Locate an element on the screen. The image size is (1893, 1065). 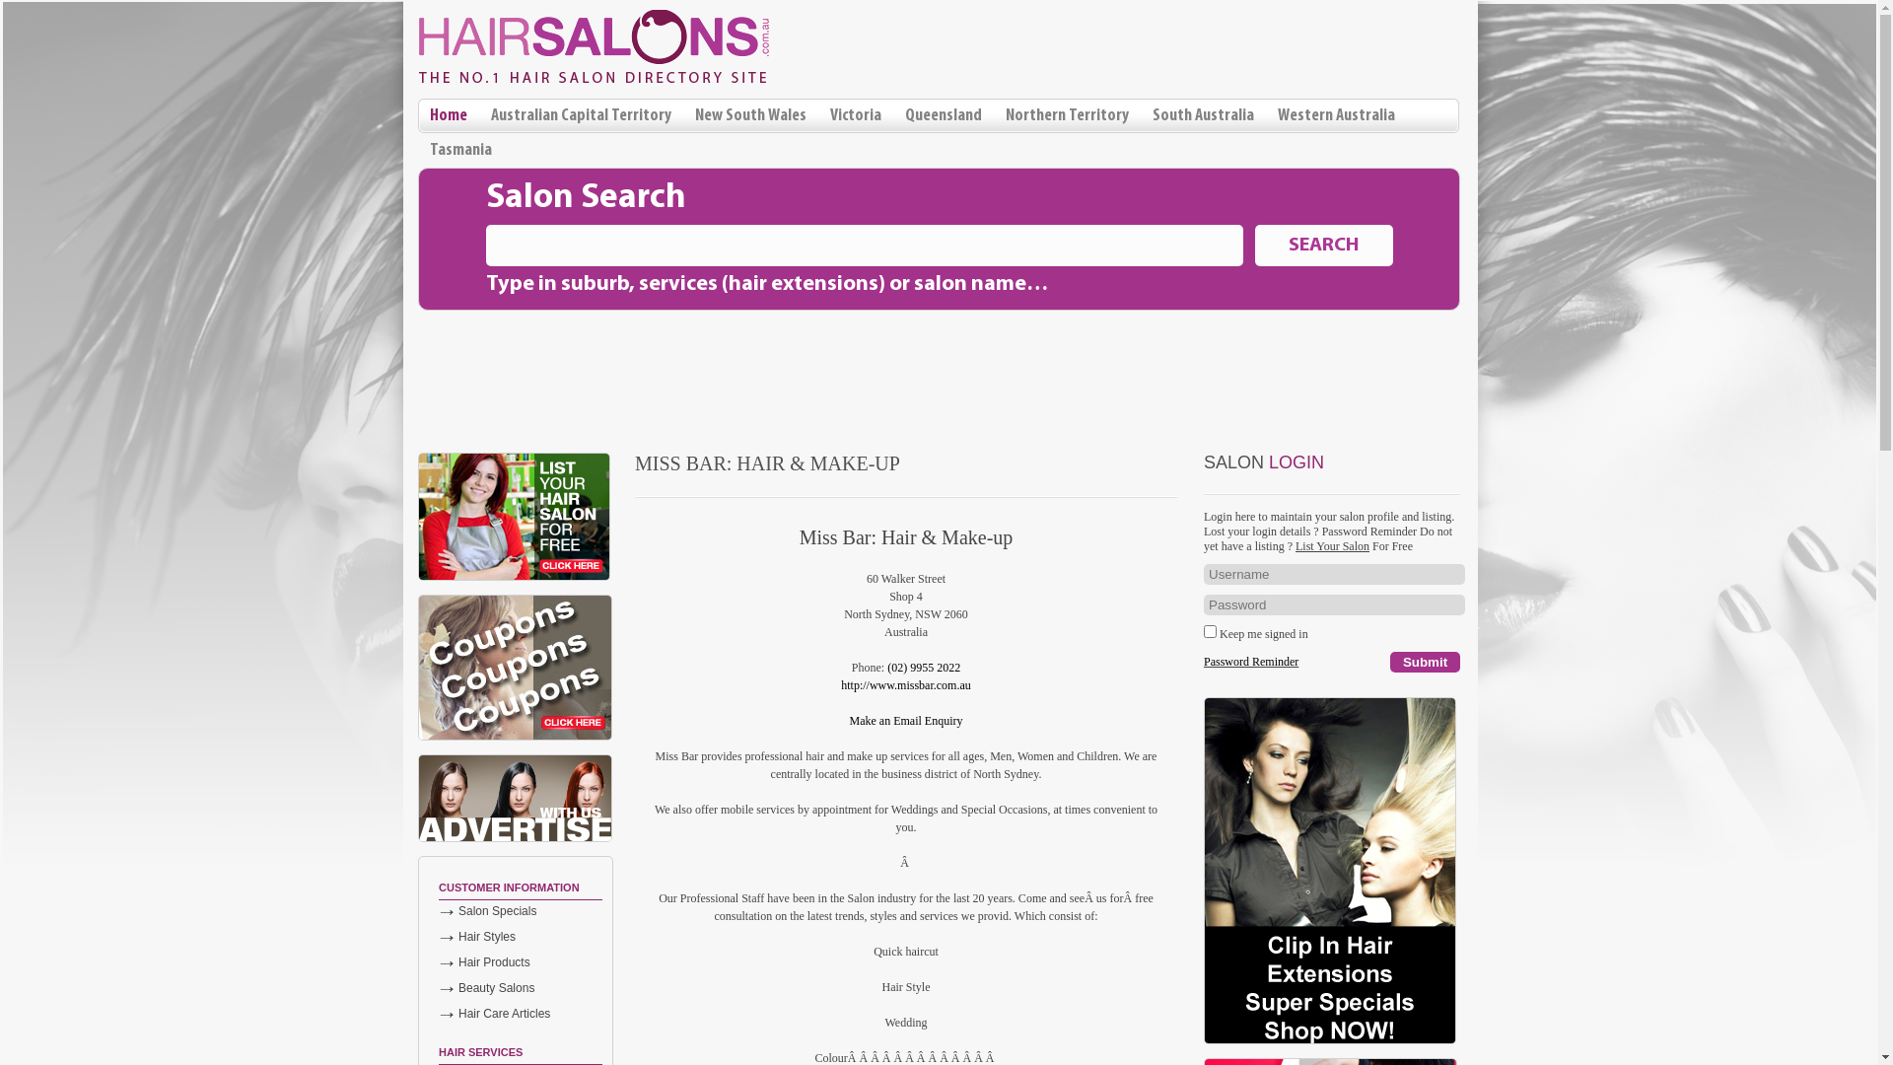
Home is located at coordinates (449, 116).